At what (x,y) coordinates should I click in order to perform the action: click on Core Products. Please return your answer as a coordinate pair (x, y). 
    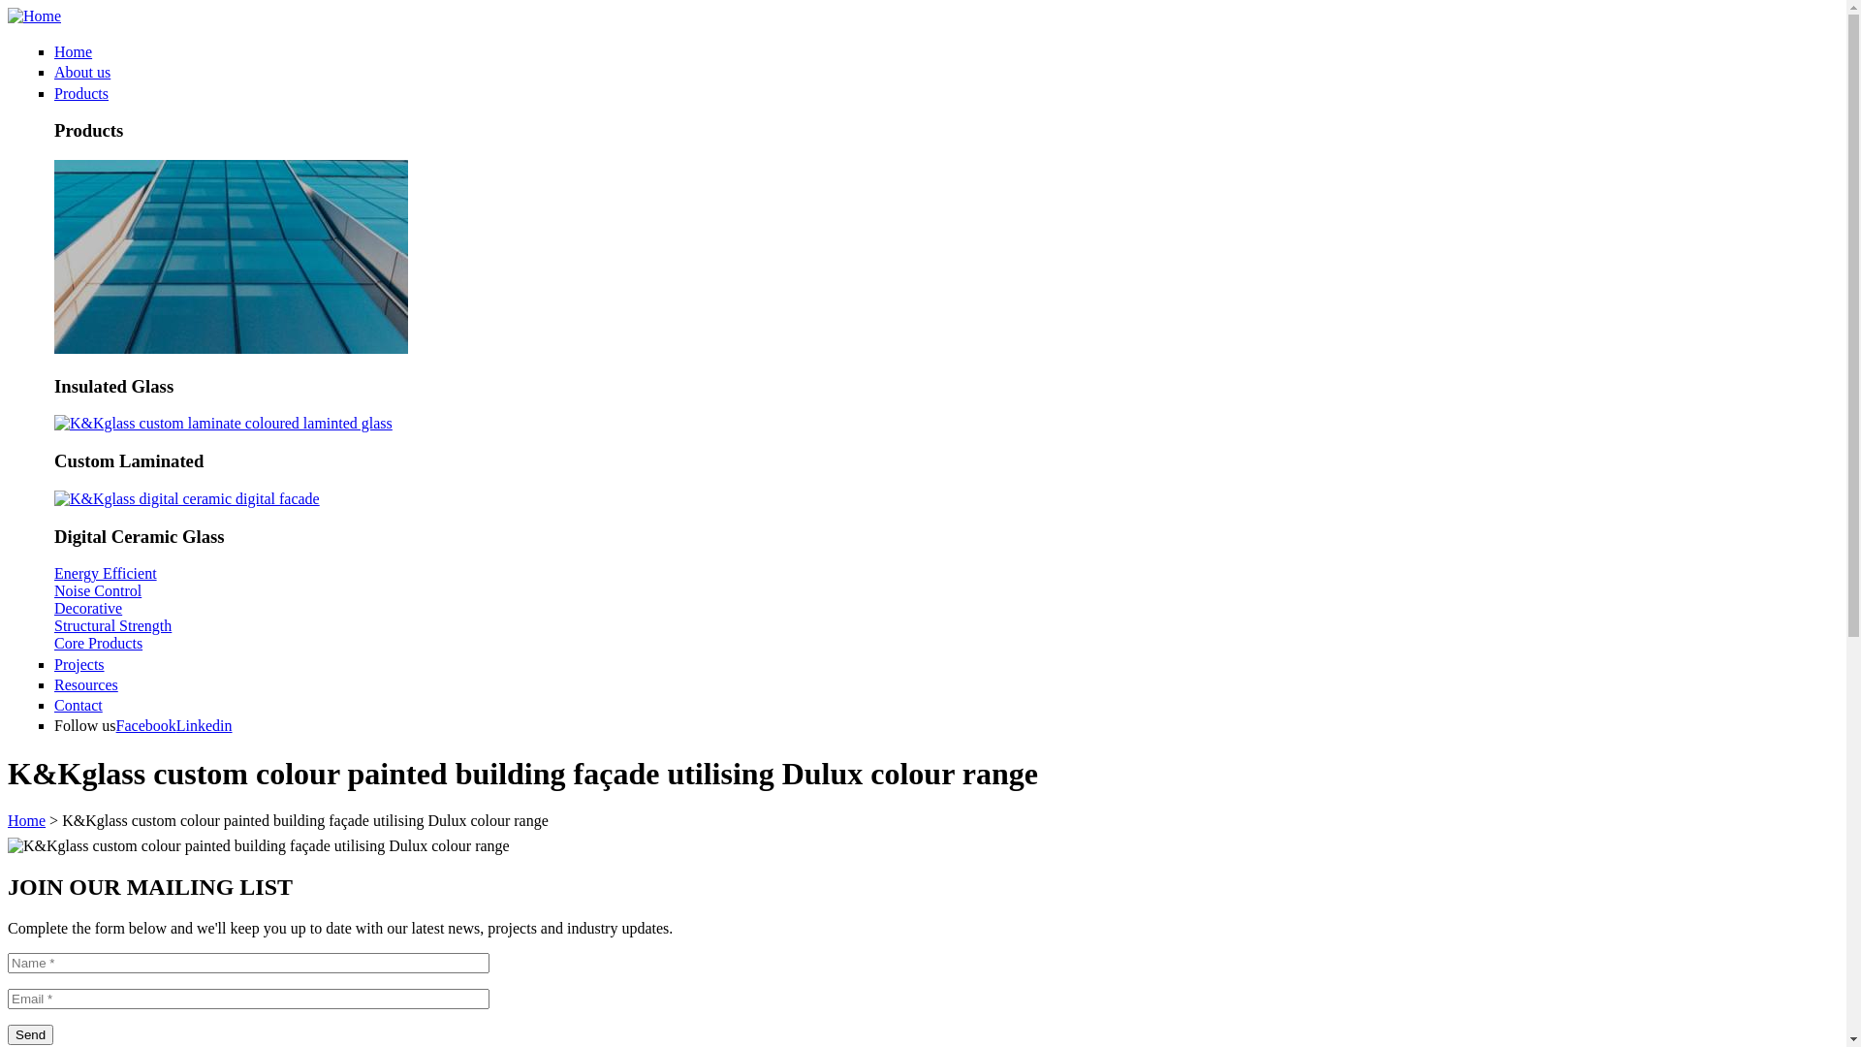
    Looking at the image, I should click on (99, 644).